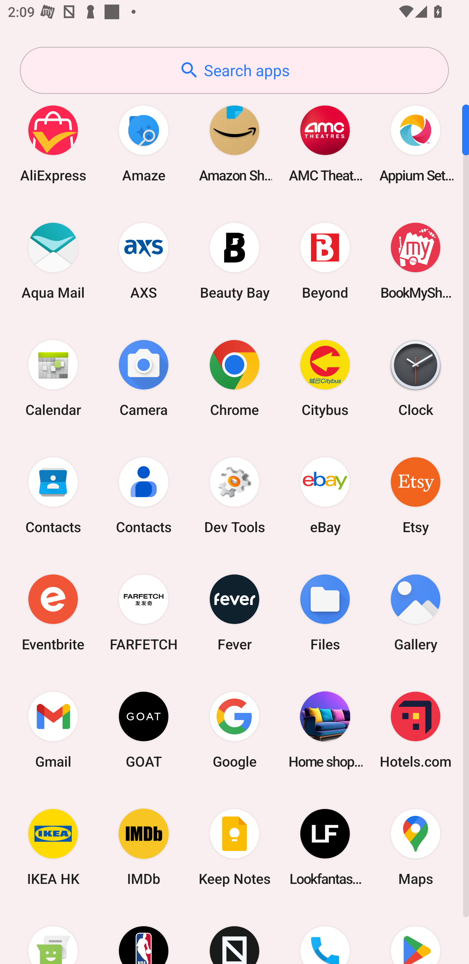 Image resolution: width=469 pixels, height=964 pixels. I want to click on Camera, so click(144, 378).